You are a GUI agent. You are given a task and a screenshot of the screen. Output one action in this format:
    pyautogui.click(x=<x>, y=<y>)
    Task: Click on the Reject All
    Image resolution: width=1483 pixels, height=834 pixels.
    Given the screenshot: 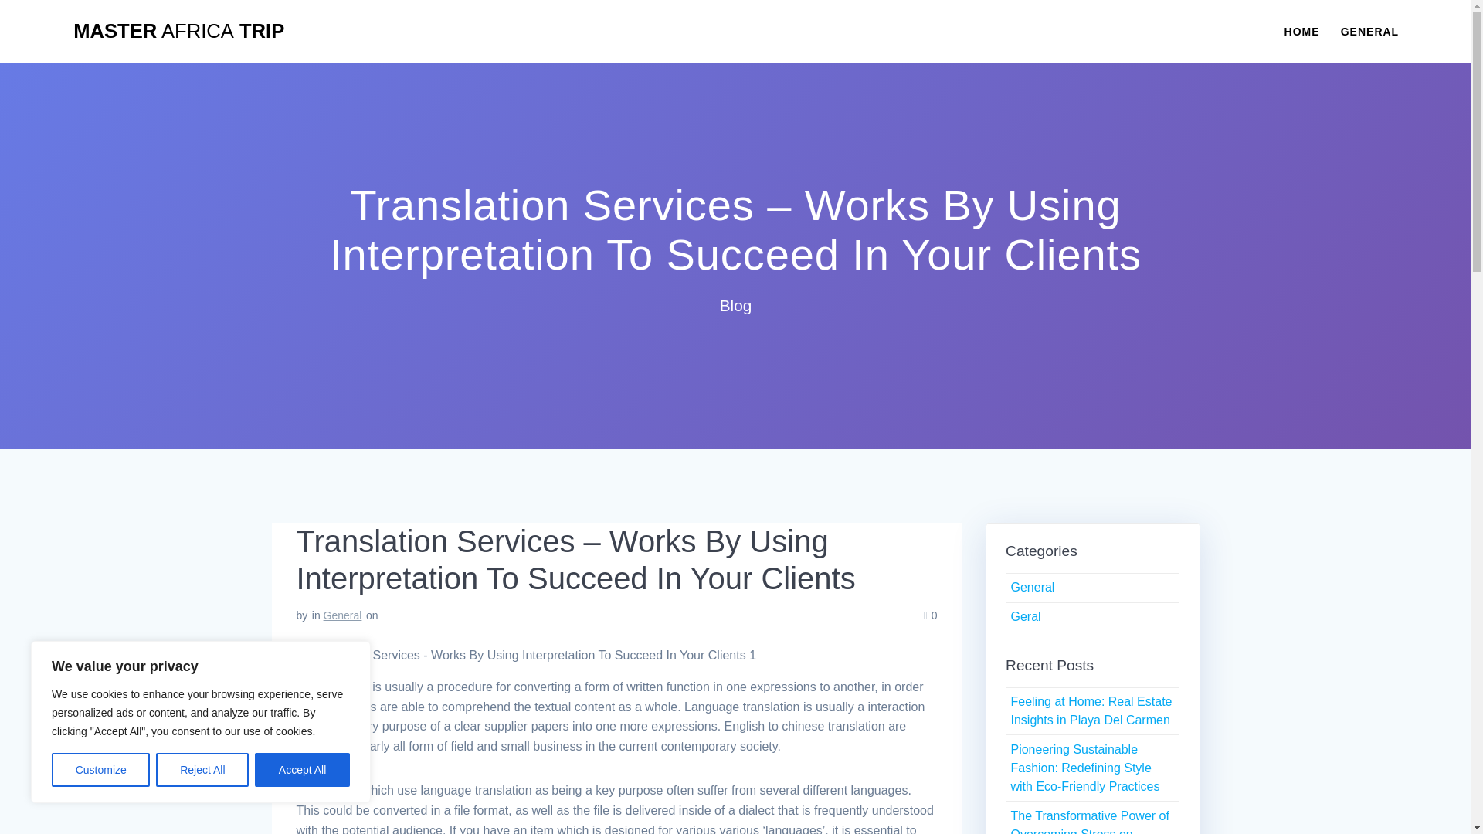 What is the action you would take?
    pyautogui.click(x=202, y=770)
    